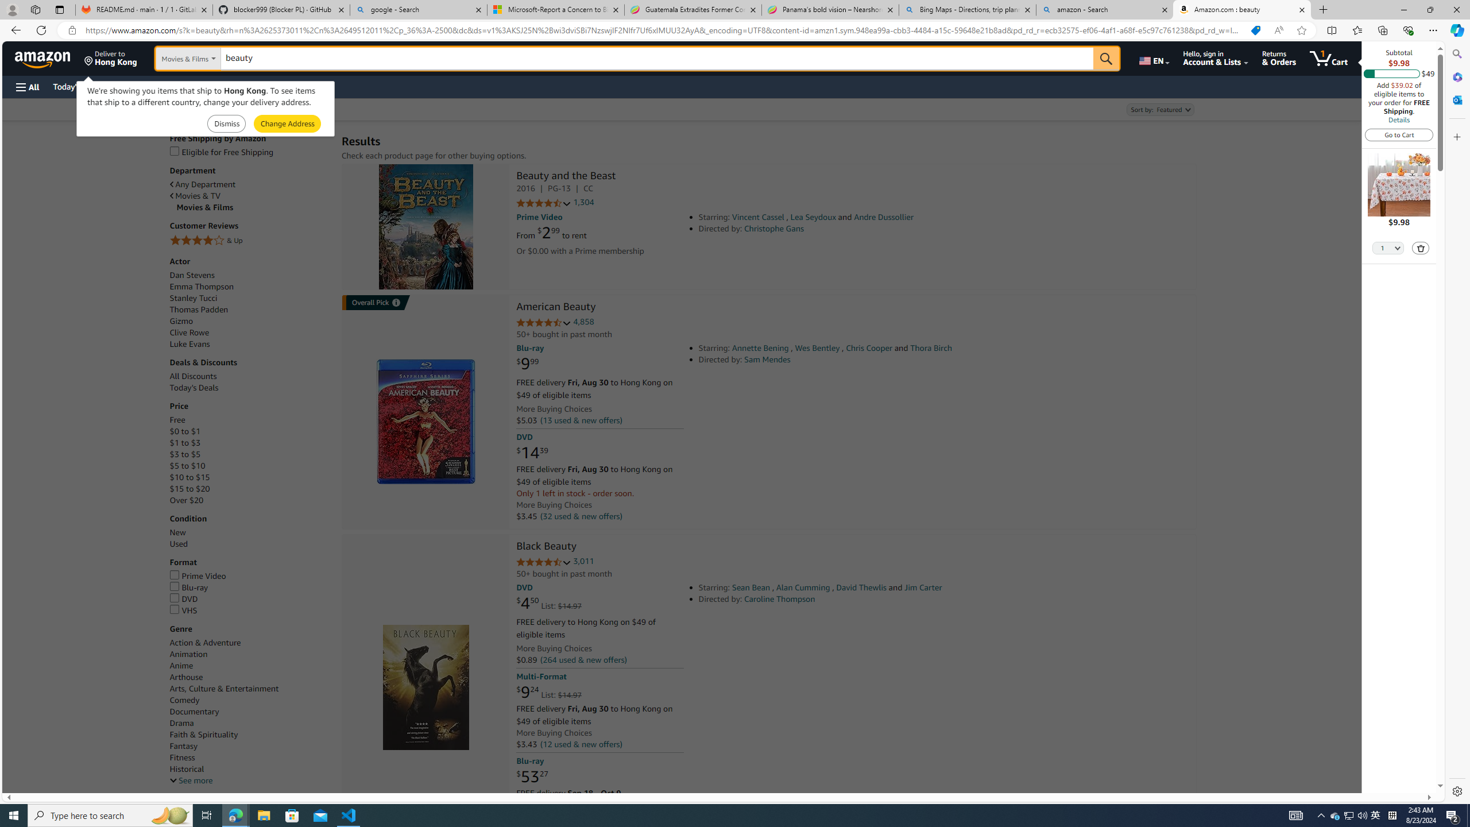 The image size is (1470, 827). Describe the element at coordinates (204, 643) in the screenshot. I see `Action & Adventure` at that location.